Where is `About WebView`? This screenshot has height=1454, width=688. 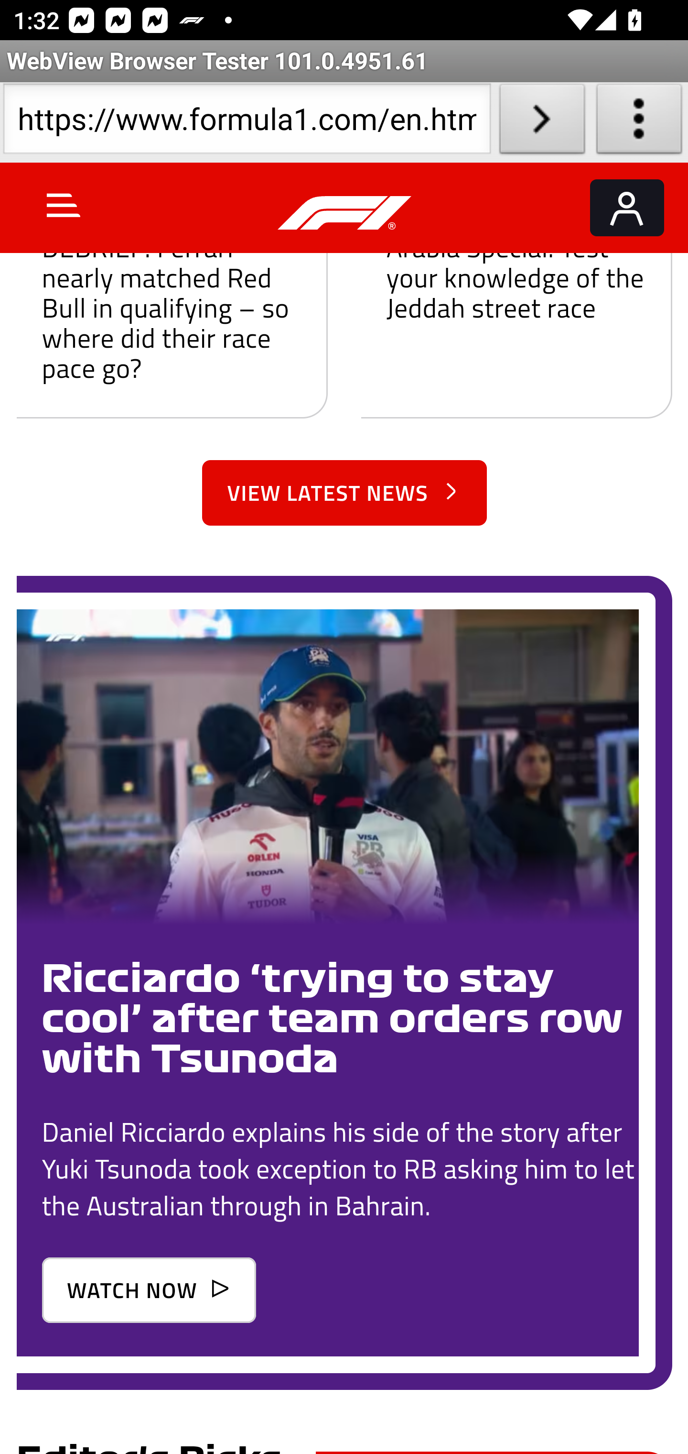 About WebView is located at coordinates (639, 122).